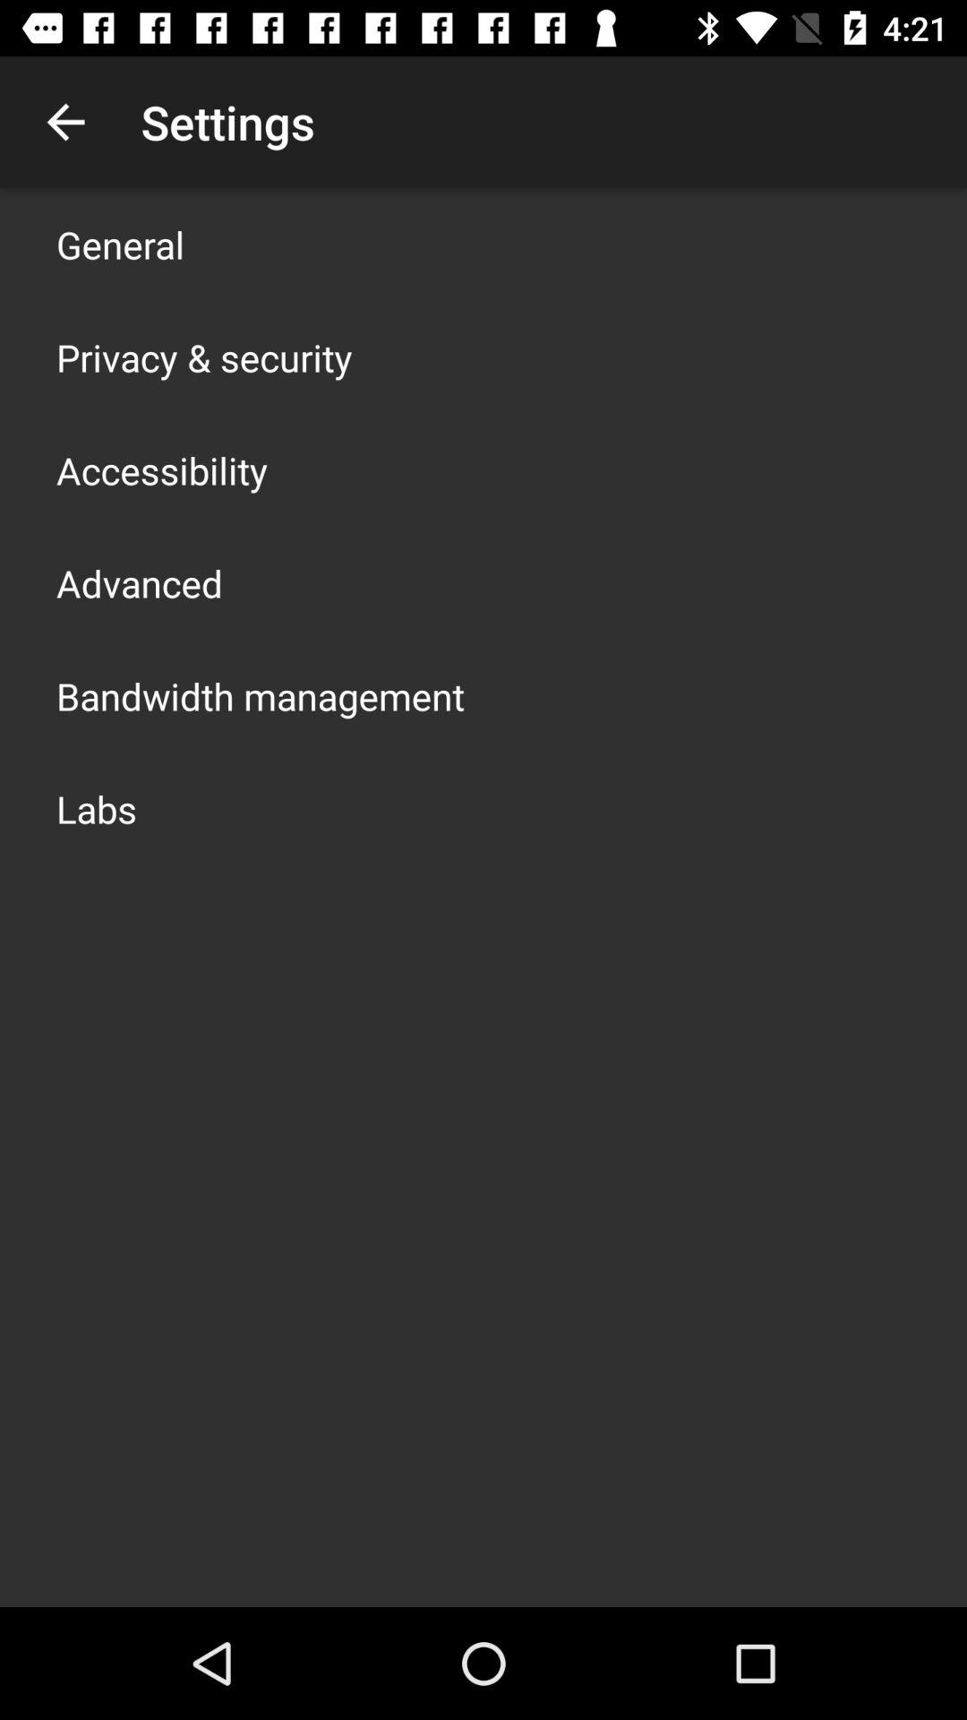  What do you see at coordinates (120, 244) in the screenshot?
I see `turn on general icon` at bounding box center [120, 244].